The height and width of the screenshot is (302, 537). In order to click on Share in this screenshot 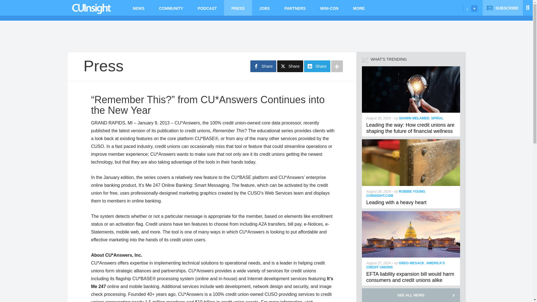, I will do `click(263, 66)`.